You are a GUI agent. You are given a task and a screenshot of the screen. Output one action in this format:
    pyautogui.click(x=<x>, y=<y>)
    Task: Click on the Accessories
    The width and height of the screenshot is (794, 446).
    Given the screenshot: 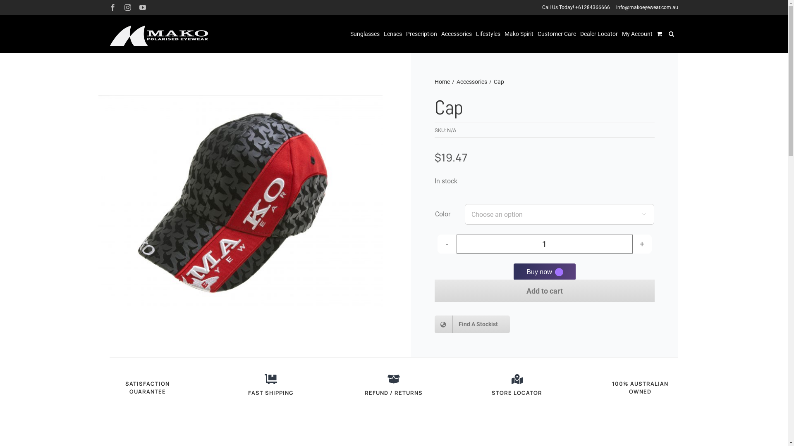 What is the action you would take?
    pyautogui.click(x=457, y=34)
    